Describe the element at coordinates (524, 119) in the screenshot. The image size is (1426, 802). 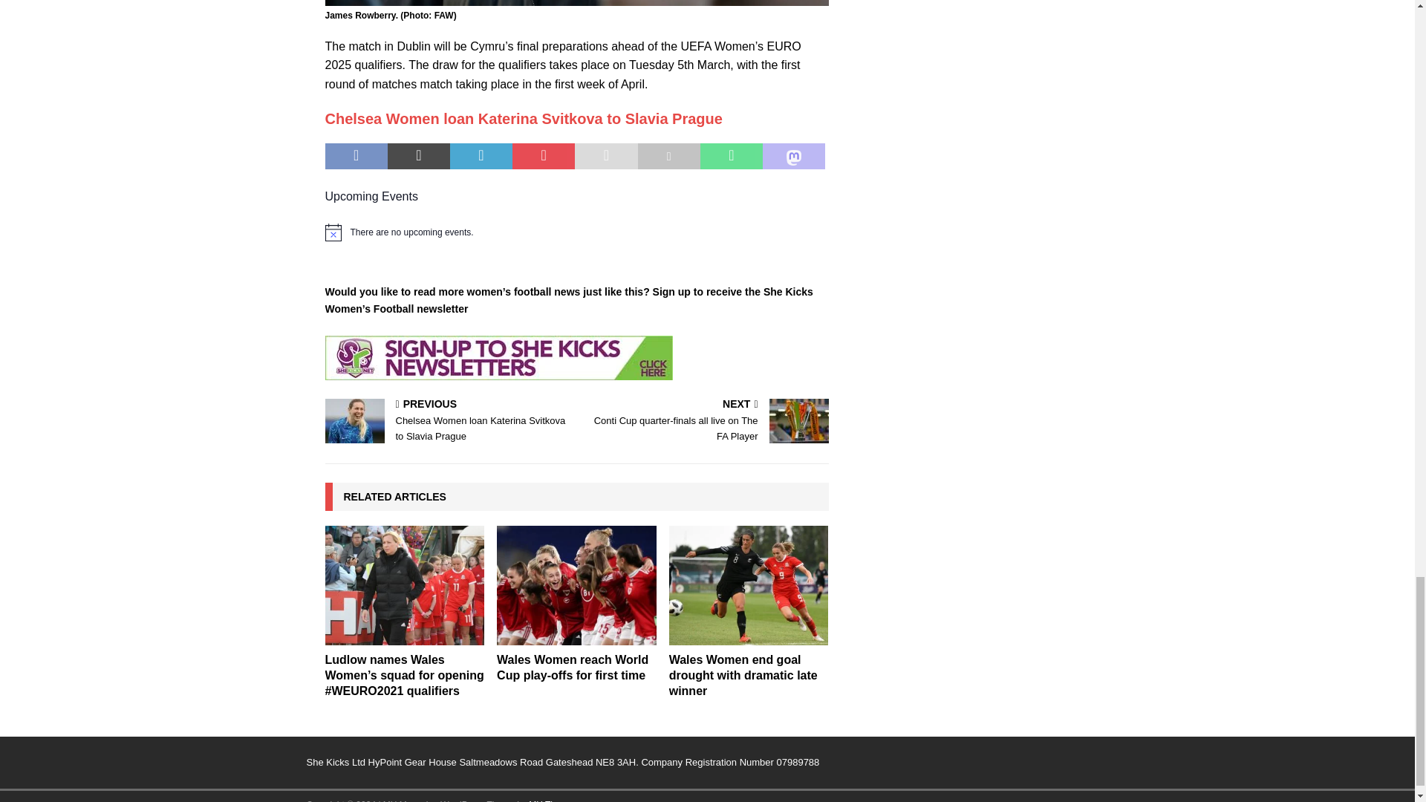
I see `Chelsea Women loan Katerina Svitkova to Slavia Prague` at that location.